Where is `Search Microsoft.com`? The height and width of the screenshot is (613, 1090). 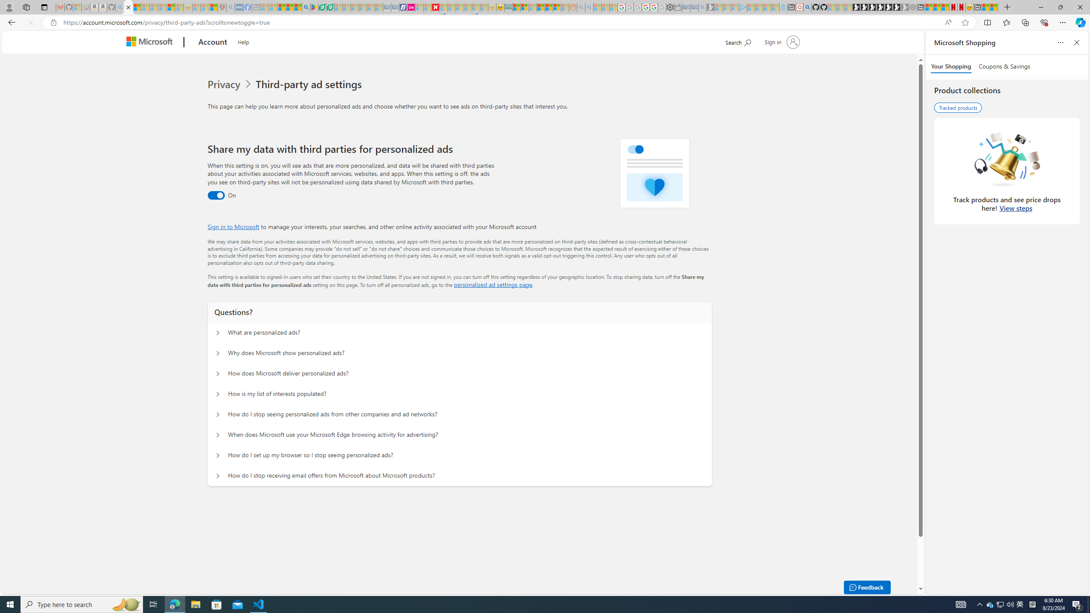 Search Microsoft.com is located at coordinates (738, 41).